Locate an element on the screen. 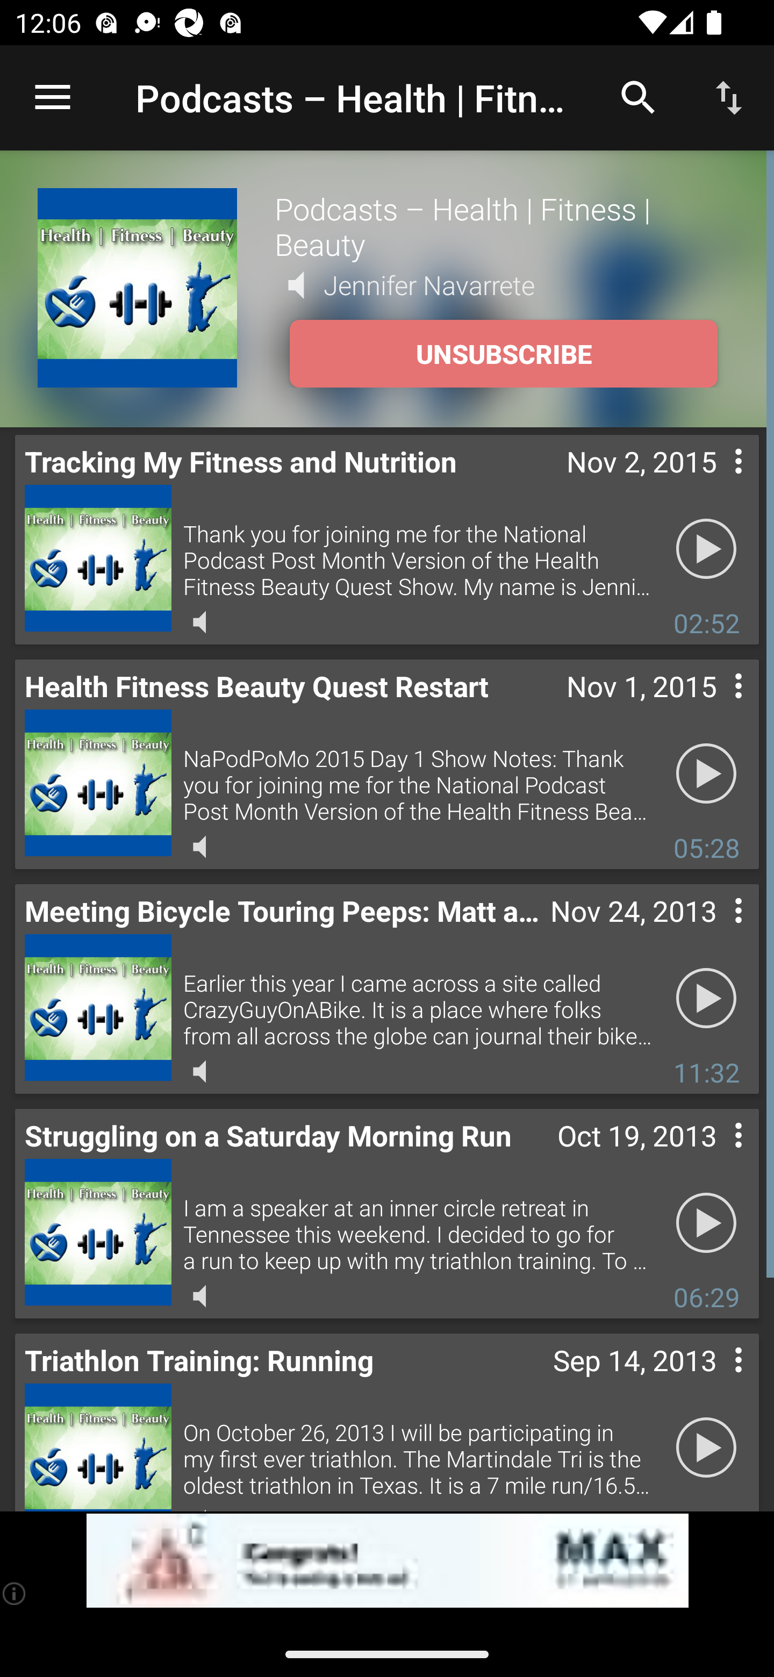  Contextual menu is located at coordinates (715, 1381).